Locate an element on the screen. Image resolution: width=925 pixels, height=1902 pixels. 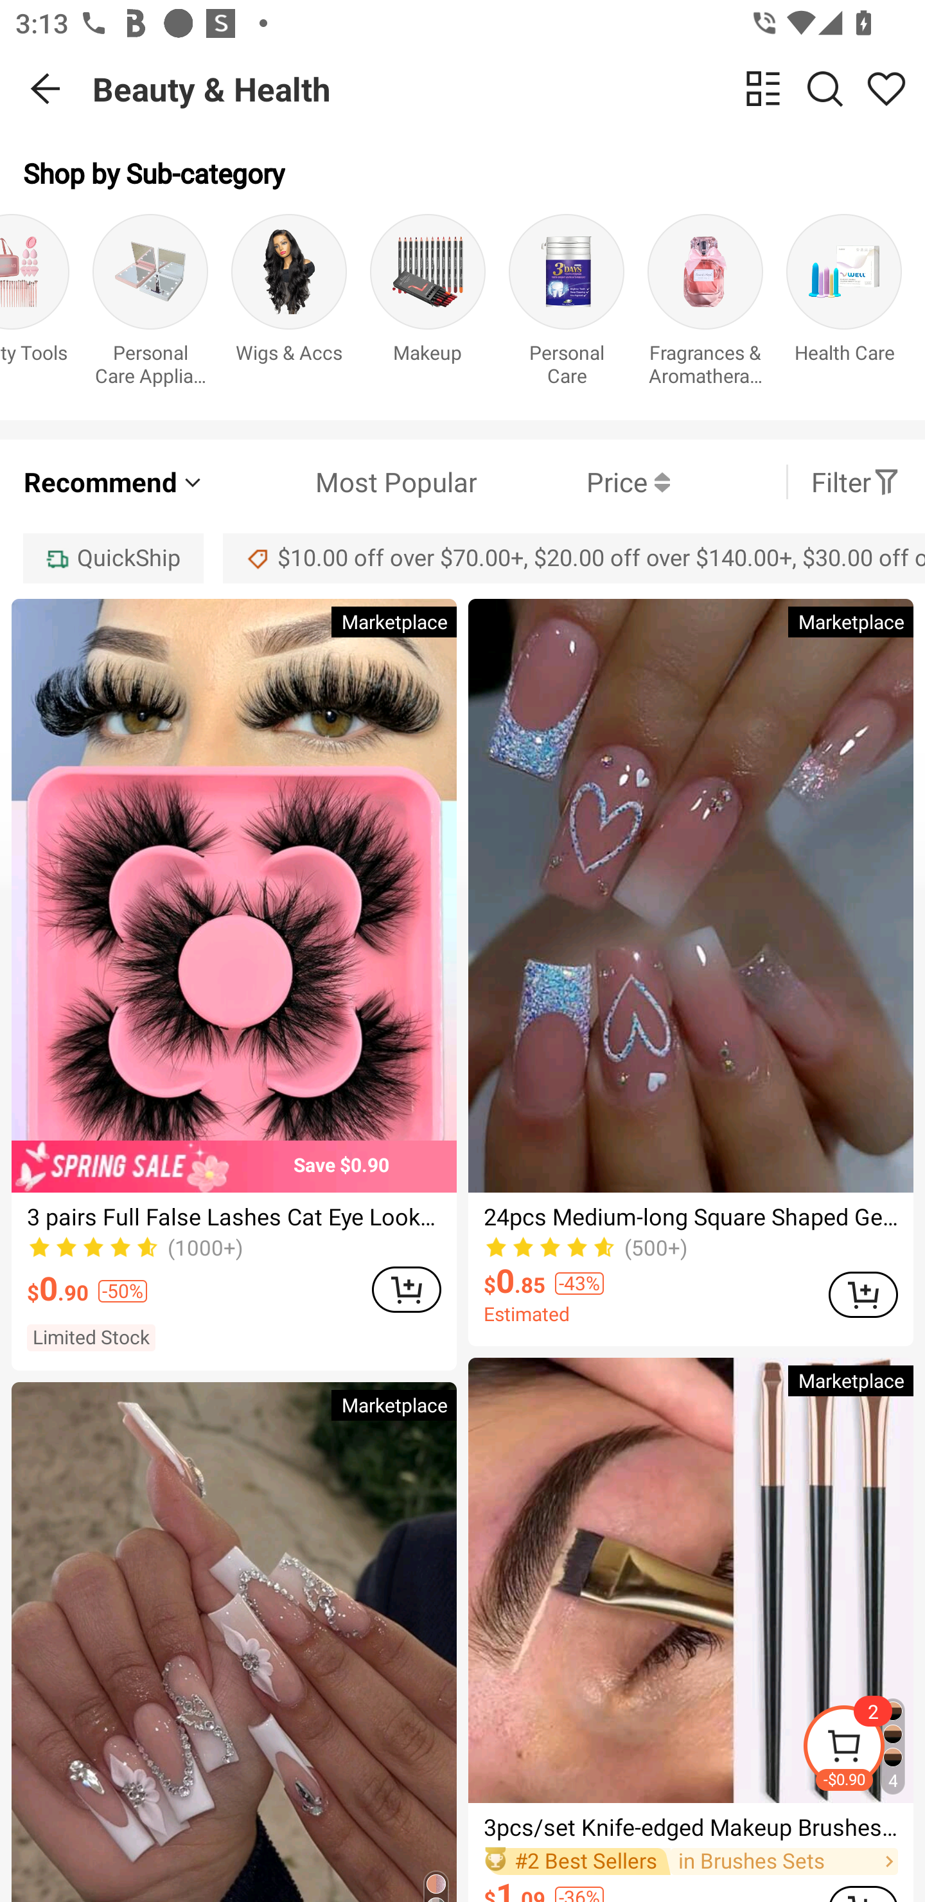
QuickShip is located at coordinates (113, 558).